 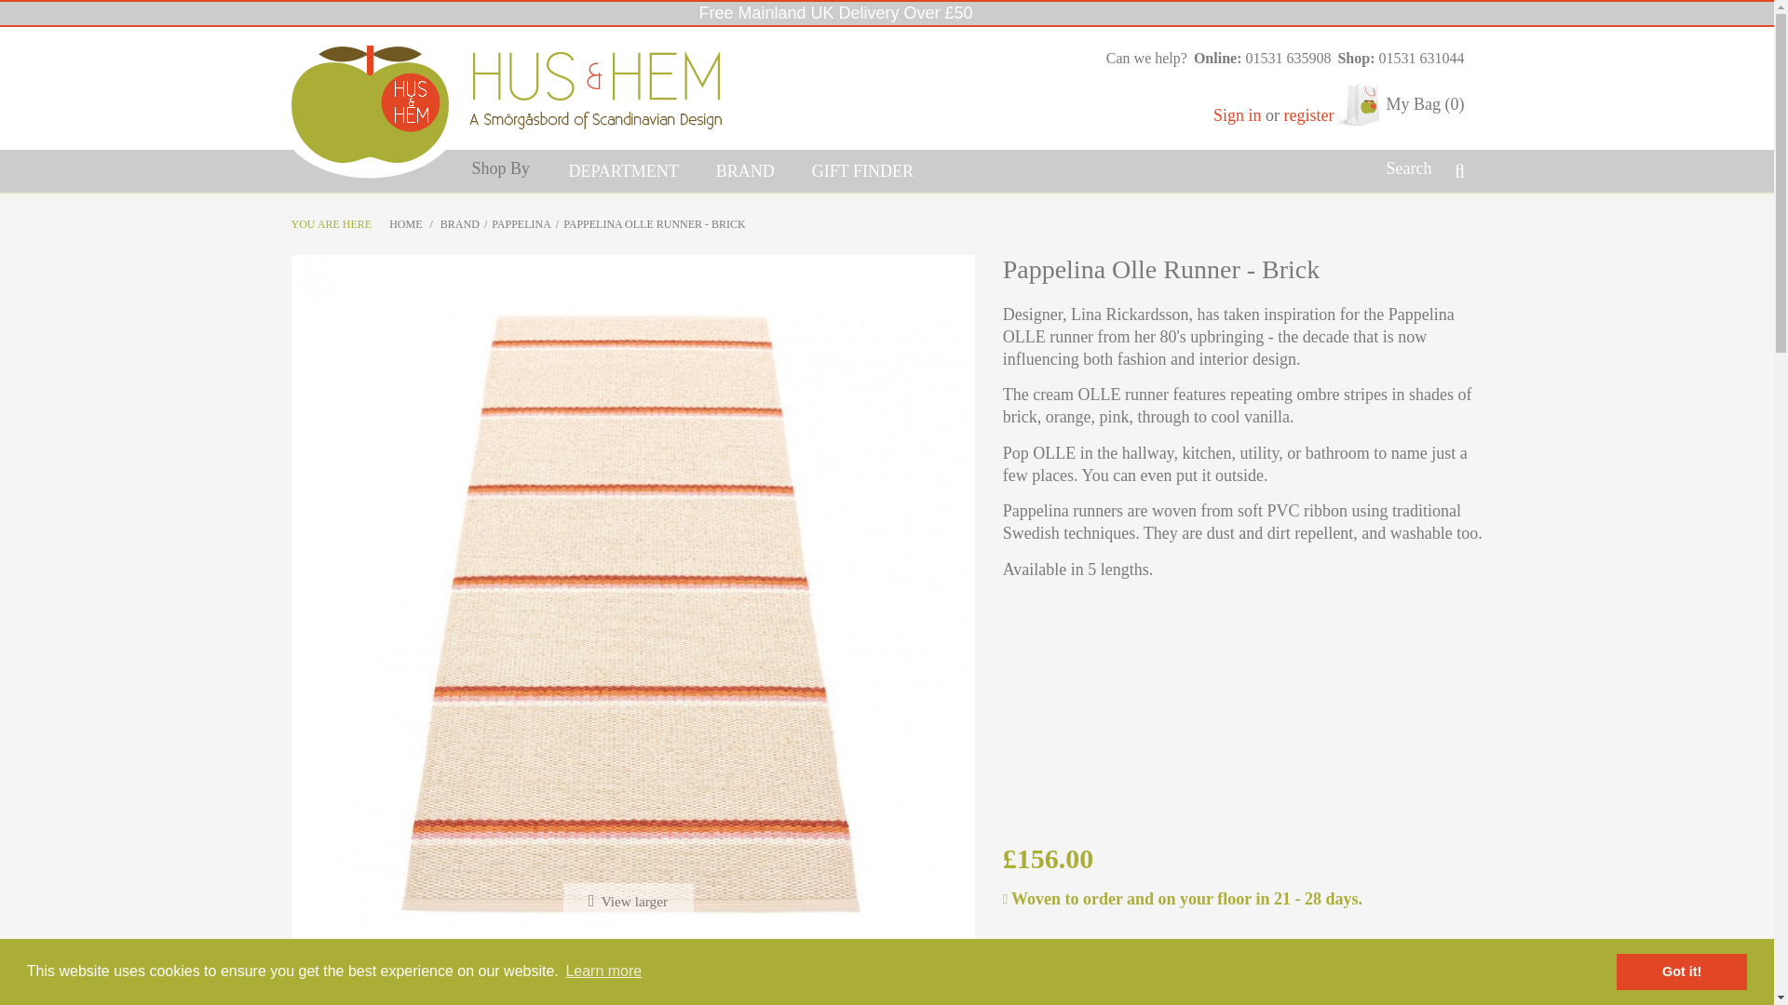 What do you see at coordinates (1239, 115) in the screenshot?
I see `Sign in` at bounding box center [1239, 115].